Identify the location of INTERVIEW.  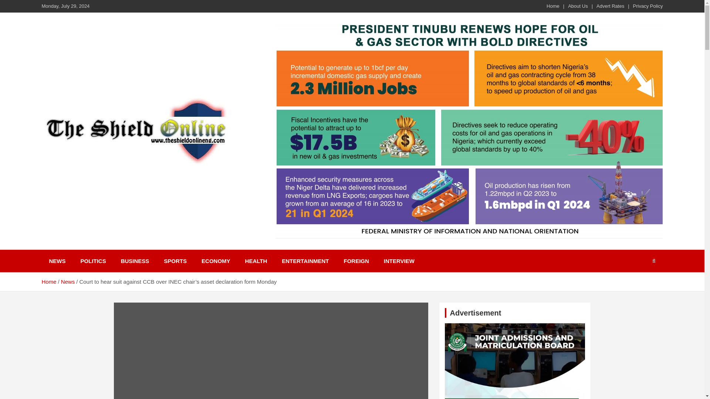
(399, 261).